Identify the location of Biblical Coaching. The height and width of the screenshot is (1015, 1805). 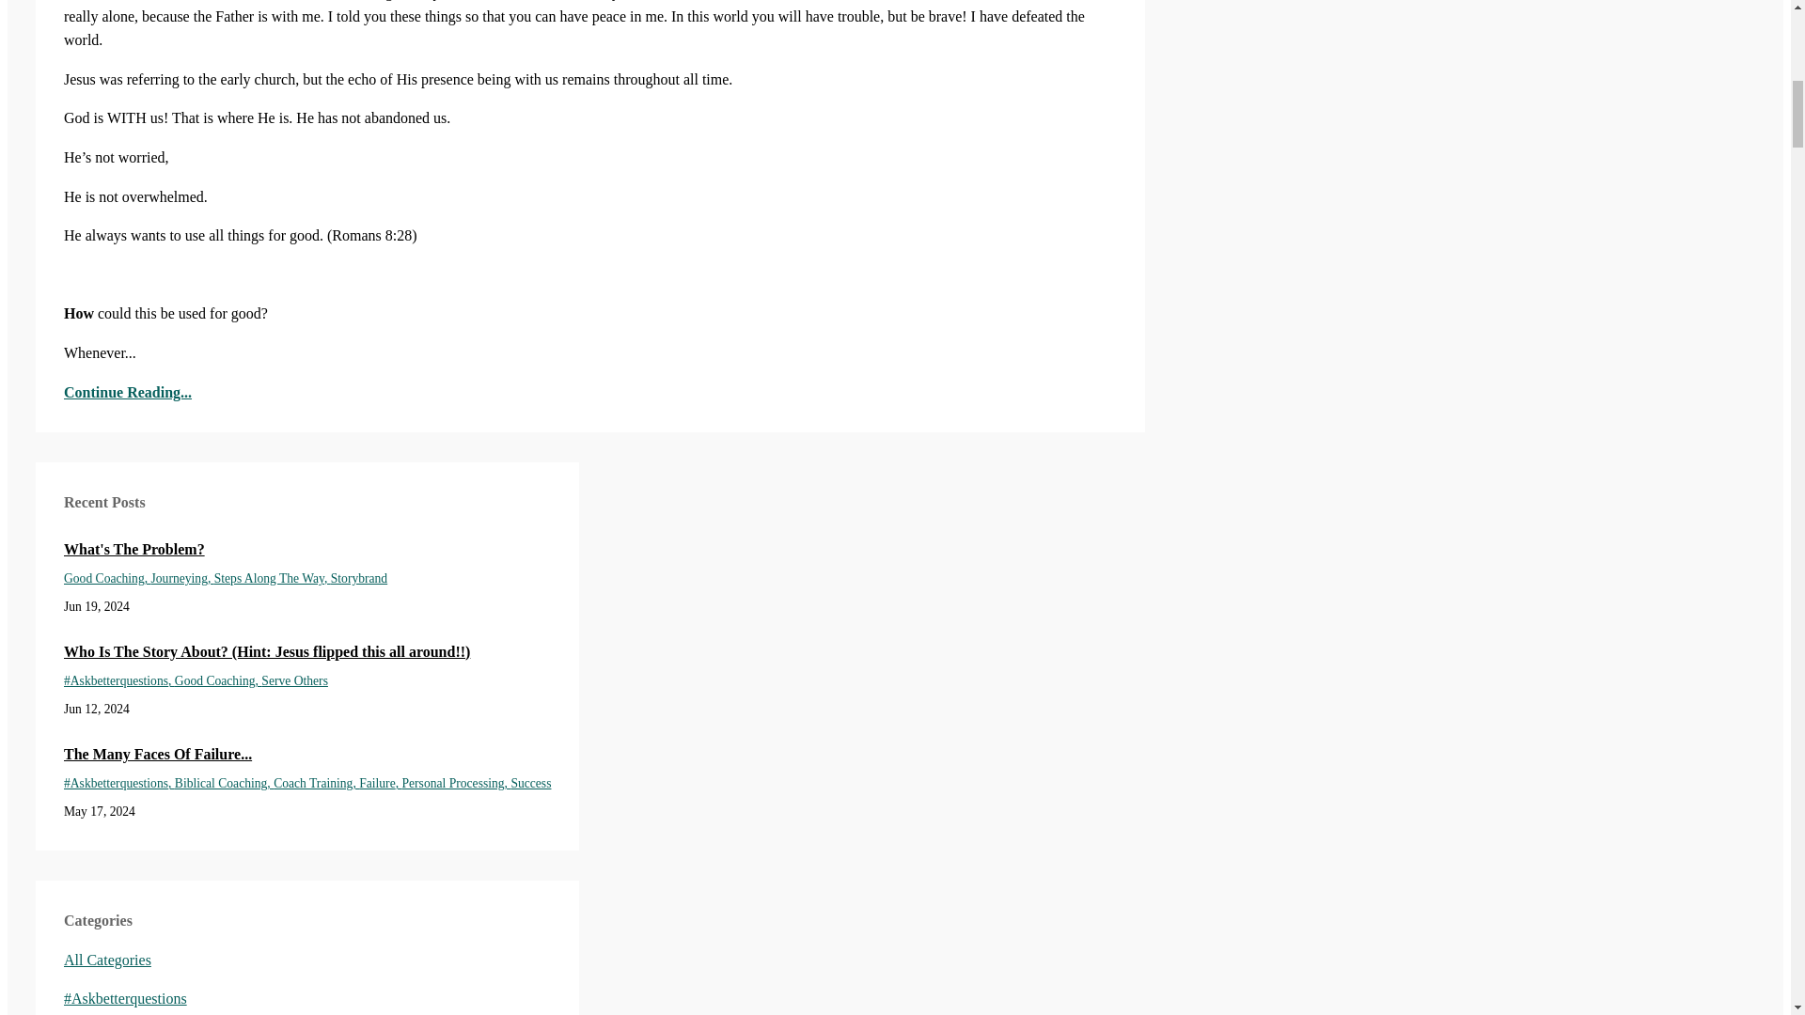
(224, 784).